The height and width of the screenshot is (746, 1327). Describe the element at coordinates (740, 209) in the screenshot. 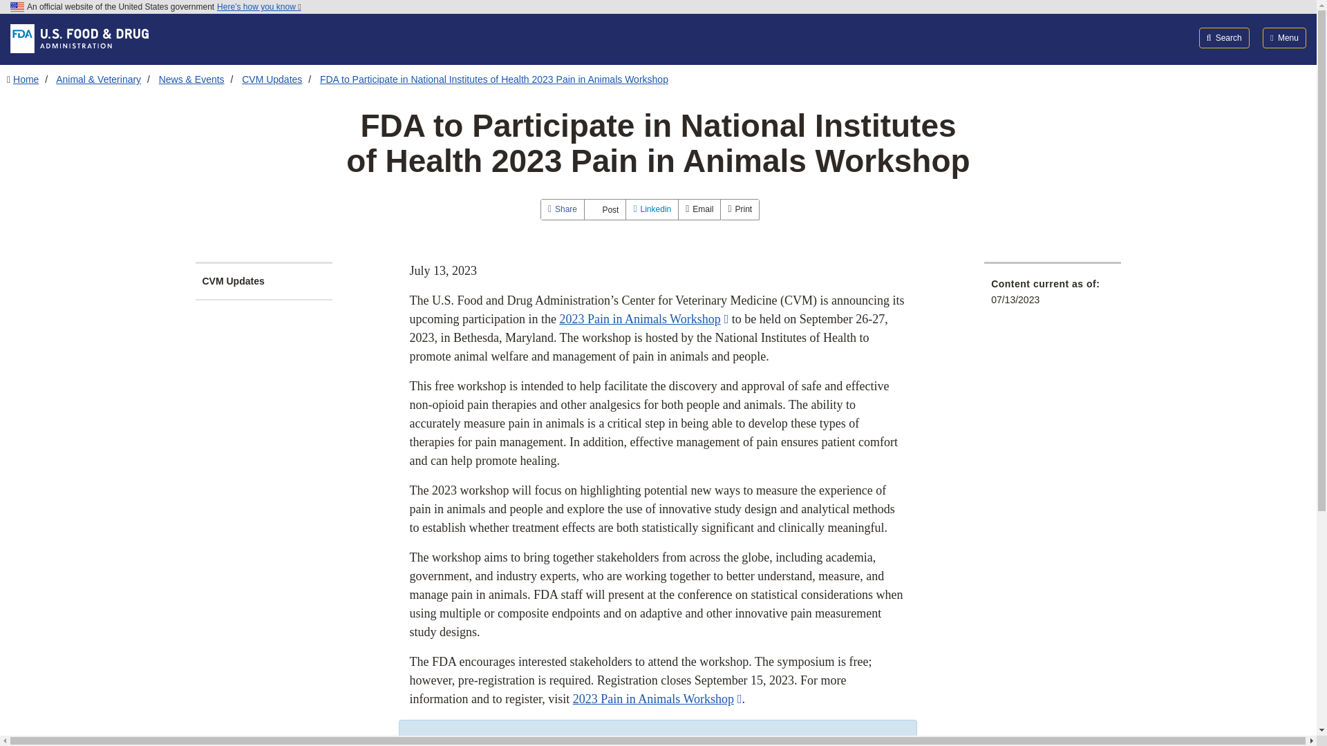

I see `Print this page` at that location.